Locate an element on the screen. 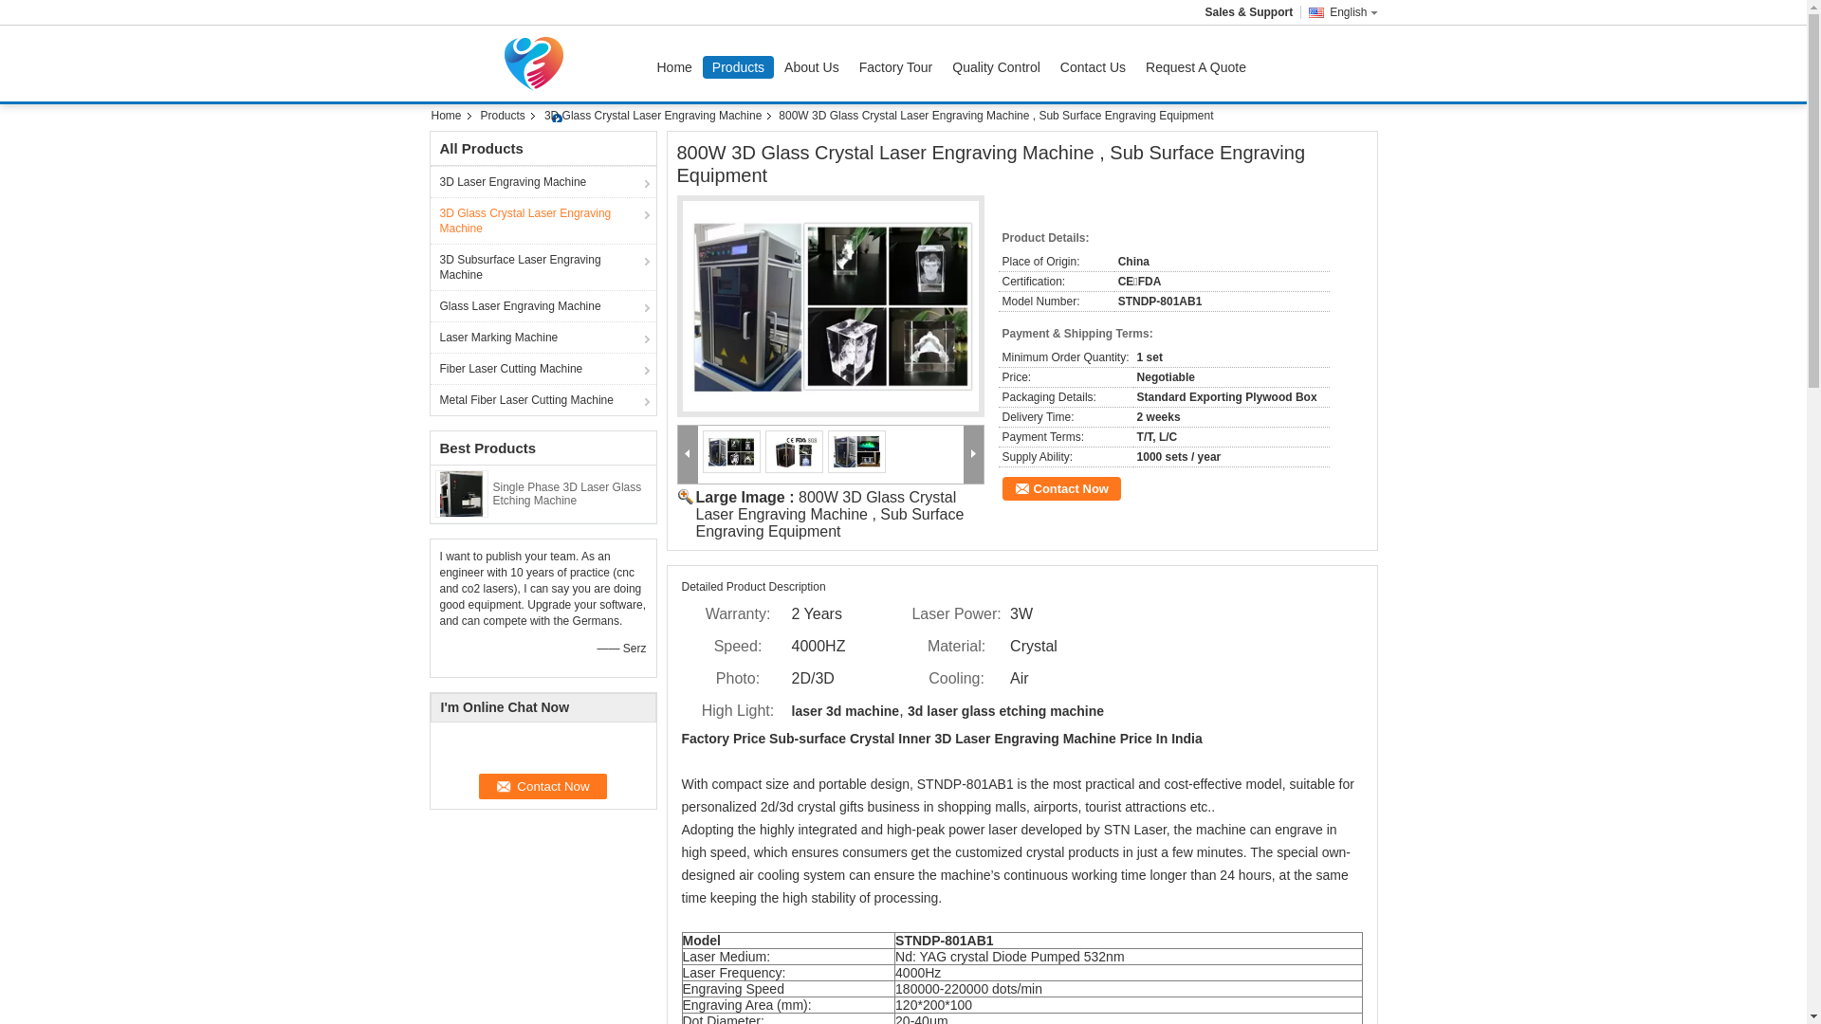 The height and width of the screenshot is (1024, 1821). About Us is located at coordinates (812, 67).